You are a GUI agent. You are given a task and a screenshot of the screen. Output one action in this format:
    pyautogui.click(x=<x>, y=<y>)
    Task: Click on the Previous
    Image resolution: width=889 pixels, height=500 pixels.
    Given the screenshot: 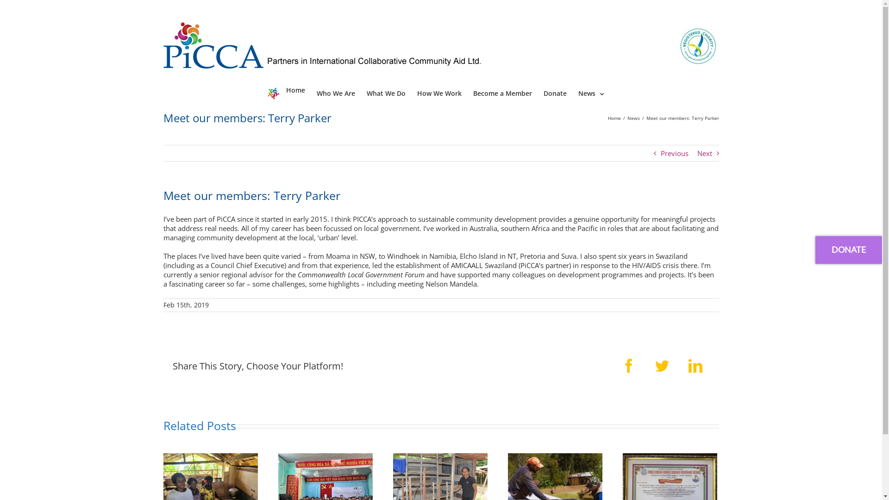 What is the action you would take?
    pyautogui.click(x=674, y=153)
    